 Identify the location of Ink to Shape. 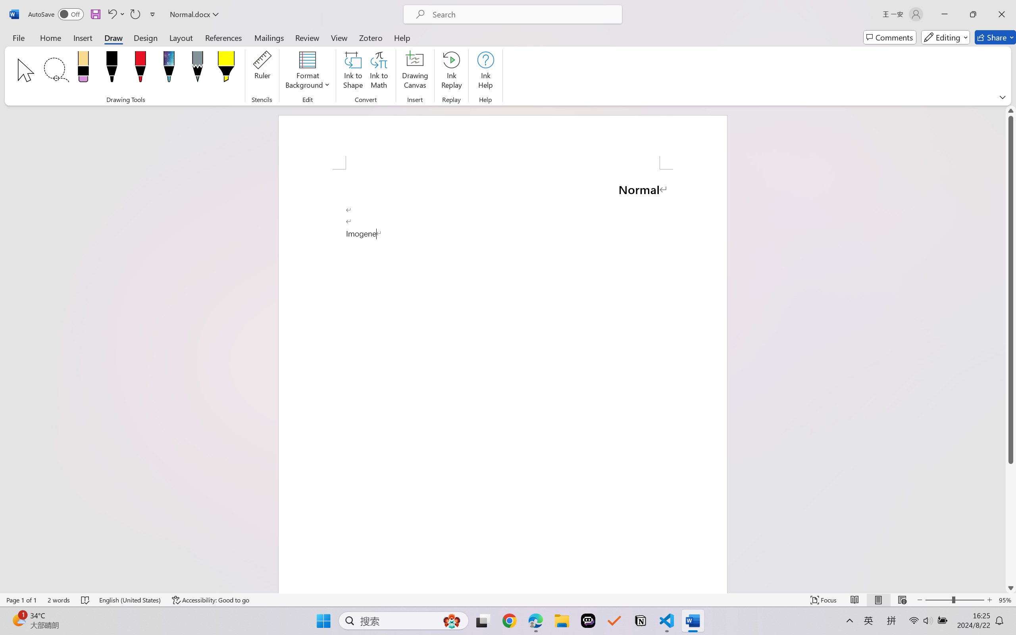
(353, 71).